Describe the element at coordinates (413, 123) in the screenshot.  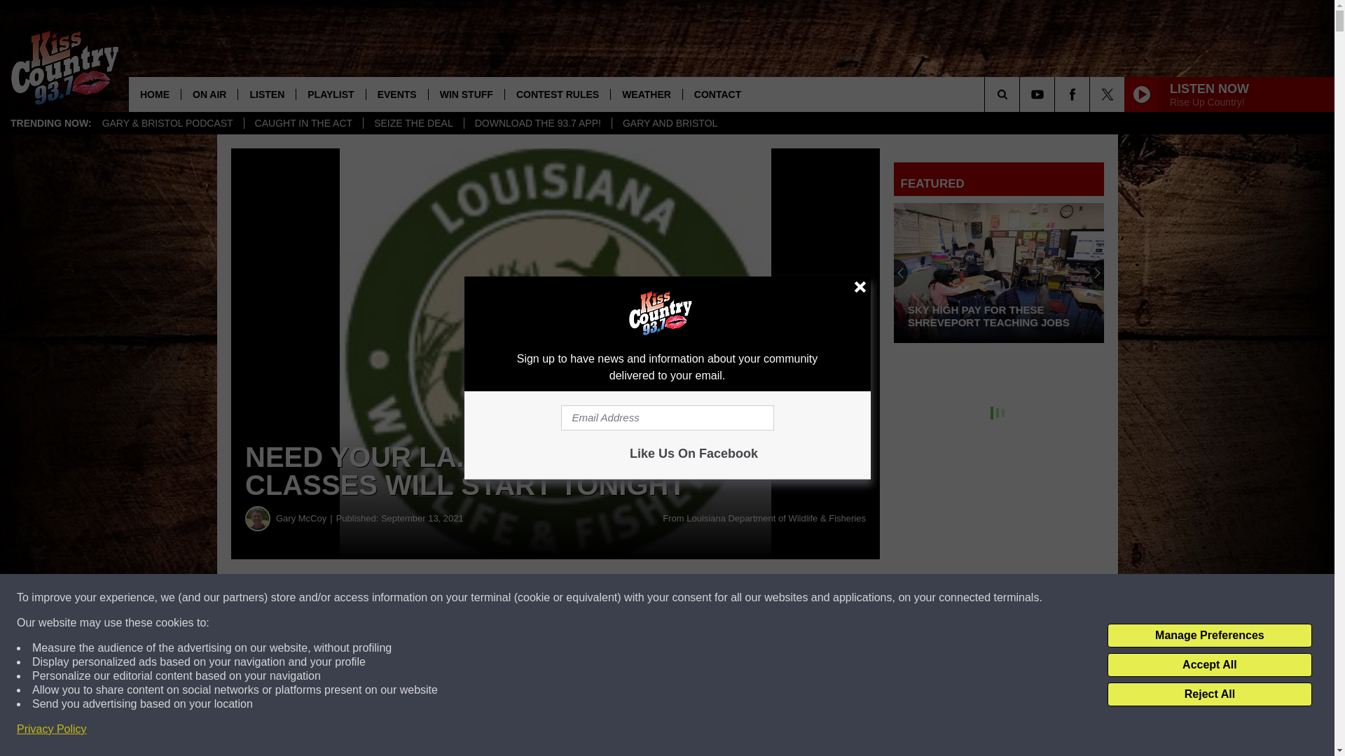
I see `SEIZE THE DEAL` at that location.